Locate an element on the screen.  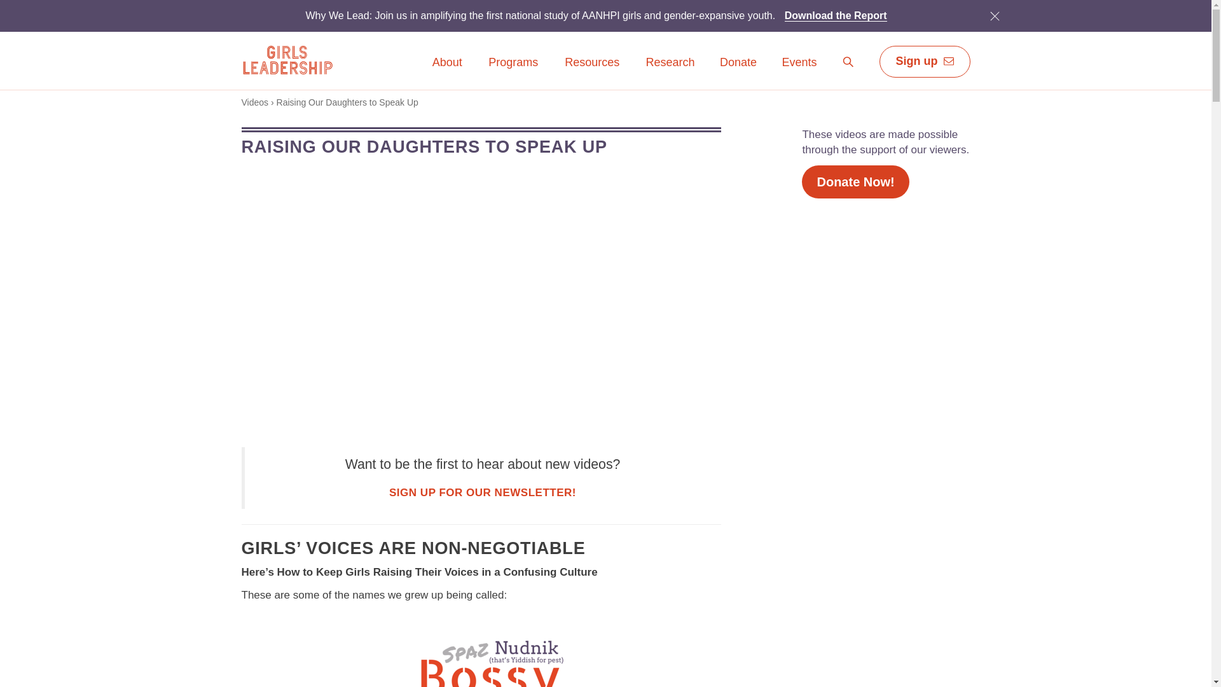
Search is located at coordinates (848, 62).